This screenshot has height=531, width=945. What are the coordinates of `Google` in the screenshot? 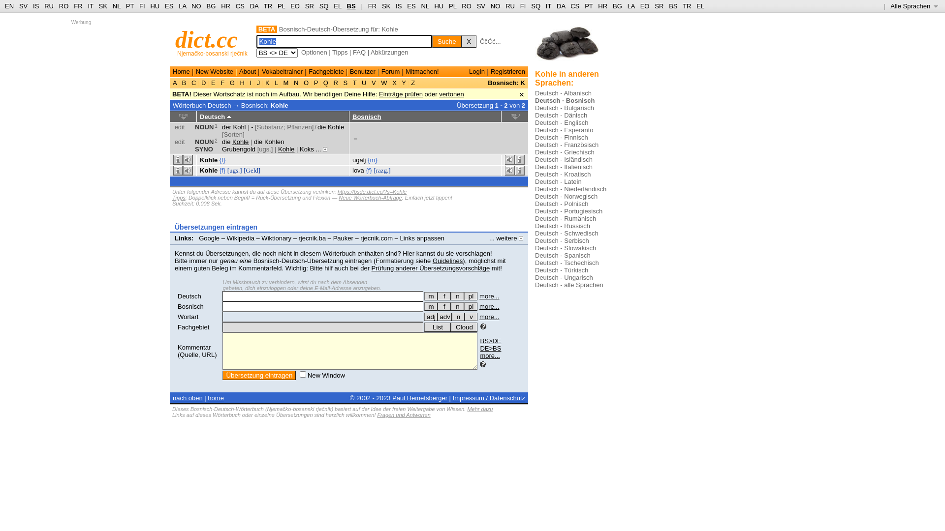 It's located at (209, 238).